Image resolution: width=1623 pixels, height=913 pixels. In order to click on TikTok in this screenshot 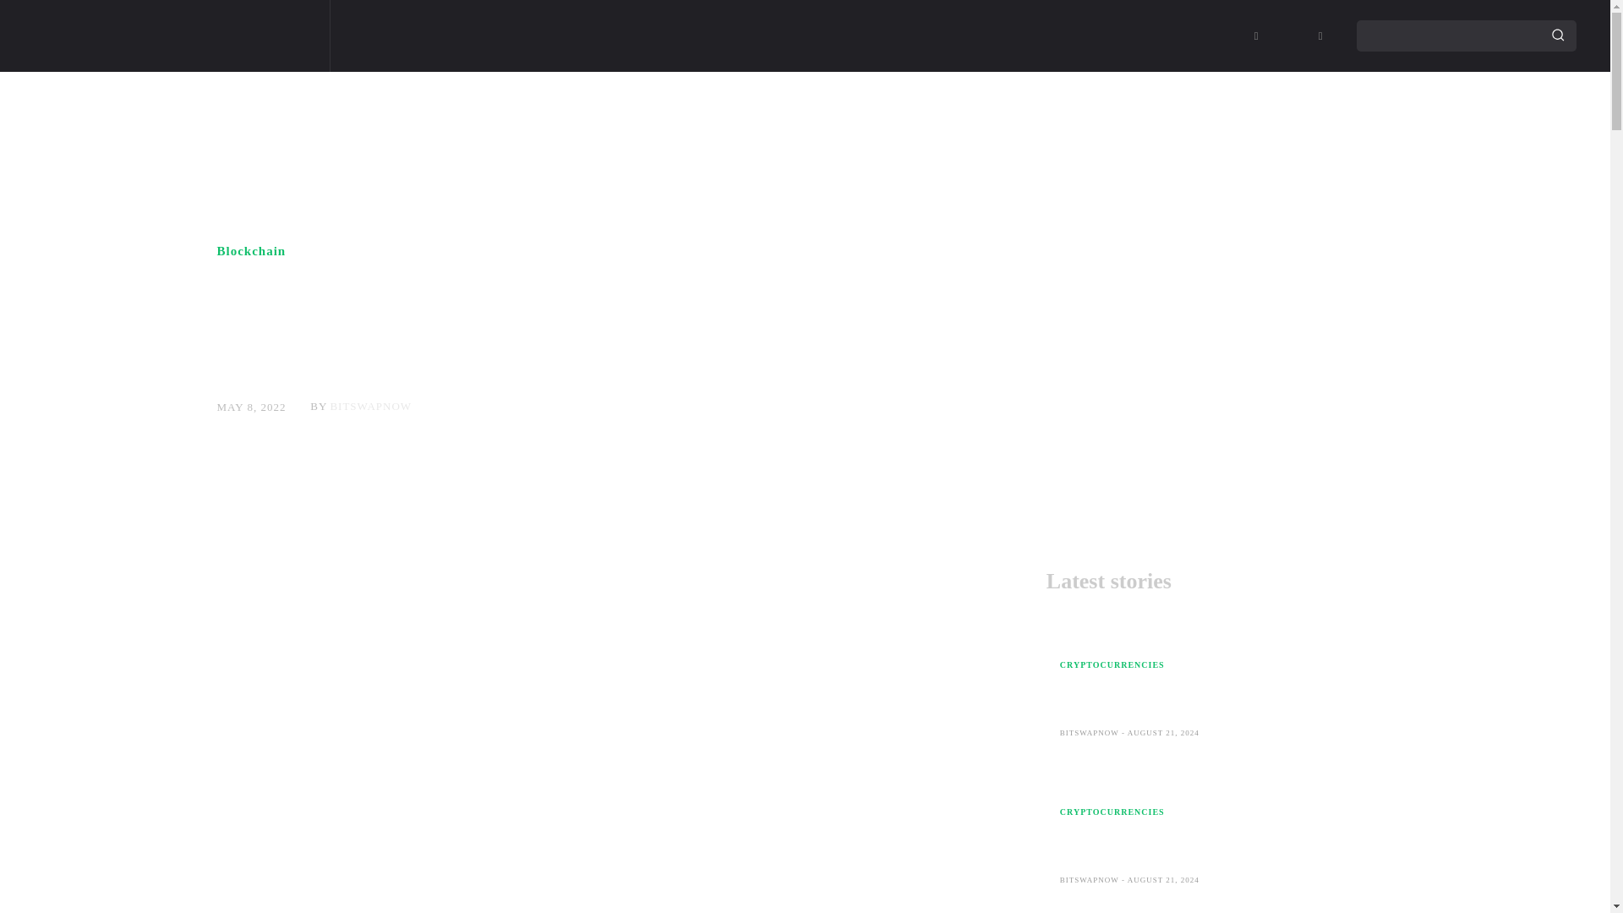, I will do `click(1288, 36)`.